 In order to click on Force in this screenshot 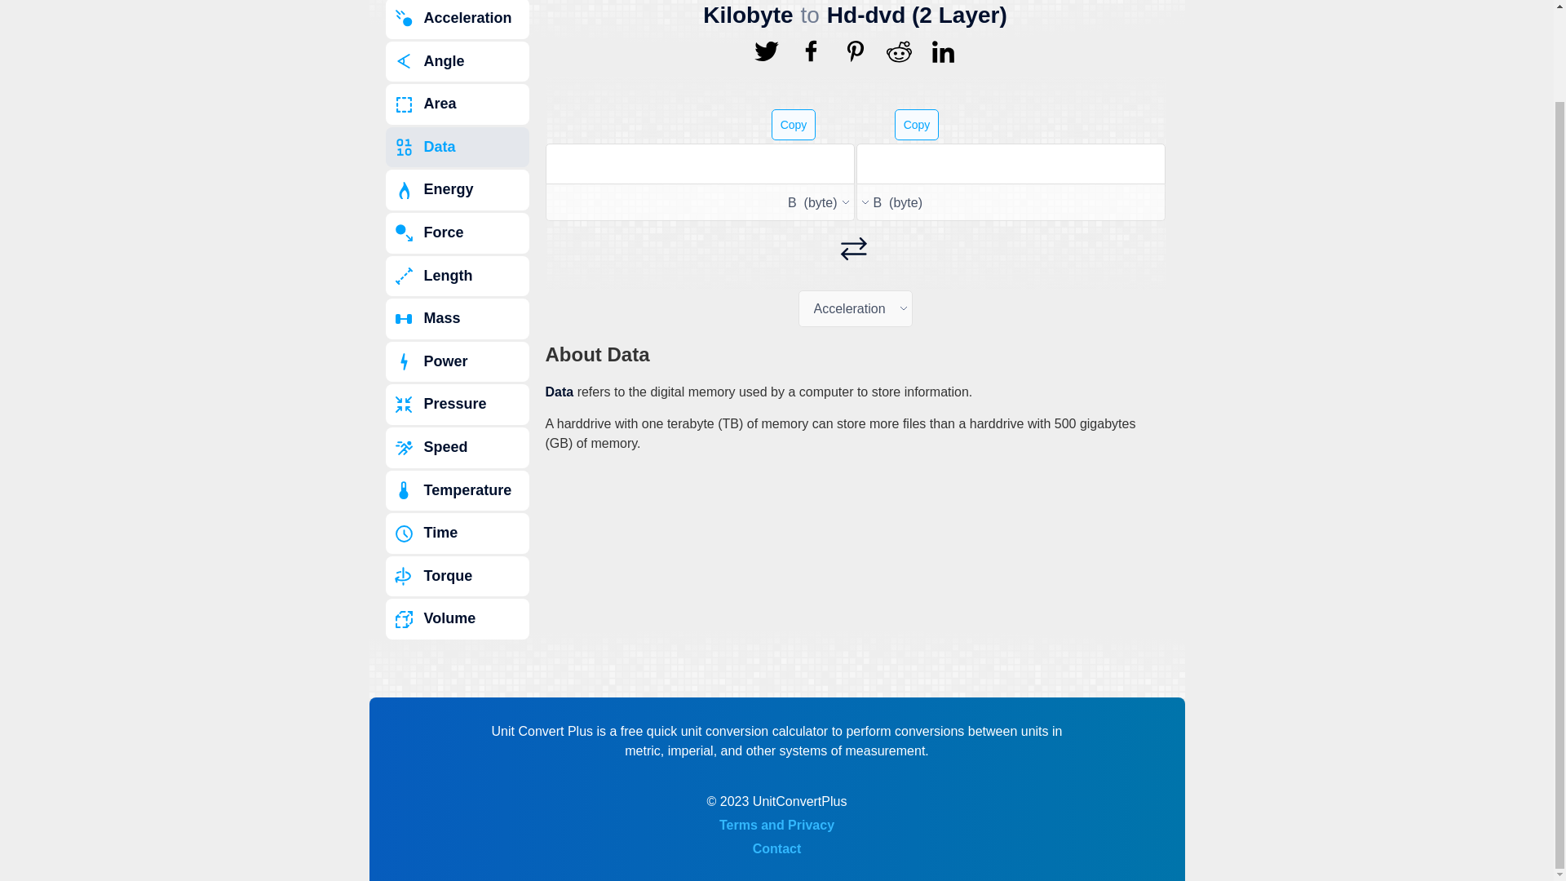, I will do `click(457, 233)`.